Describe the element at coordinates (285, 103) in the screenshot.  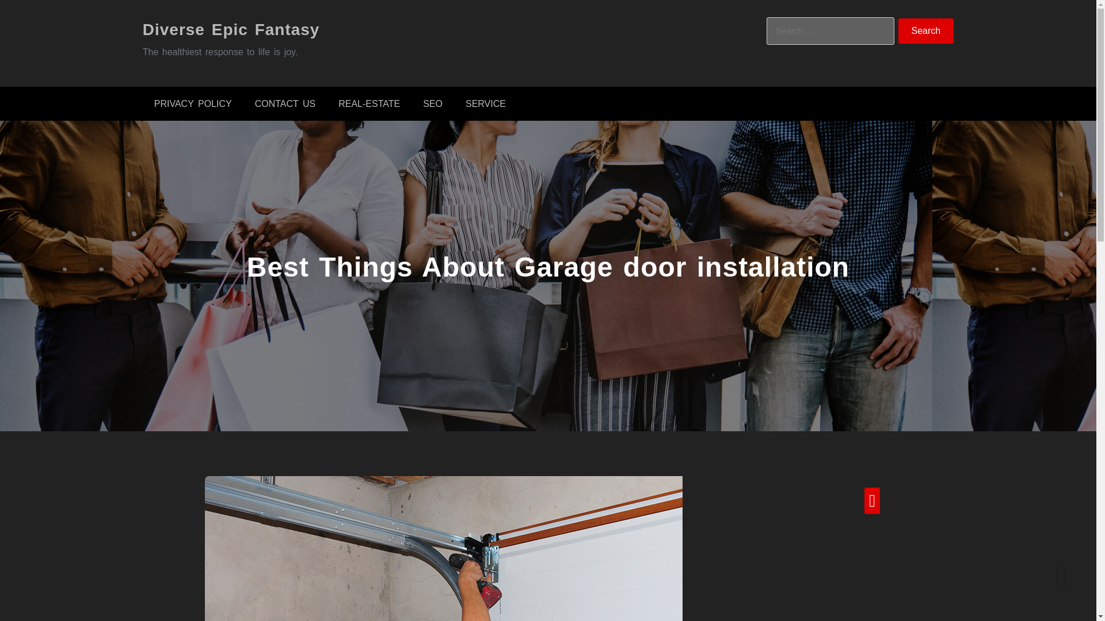
I see `CONTACT US` at that location.